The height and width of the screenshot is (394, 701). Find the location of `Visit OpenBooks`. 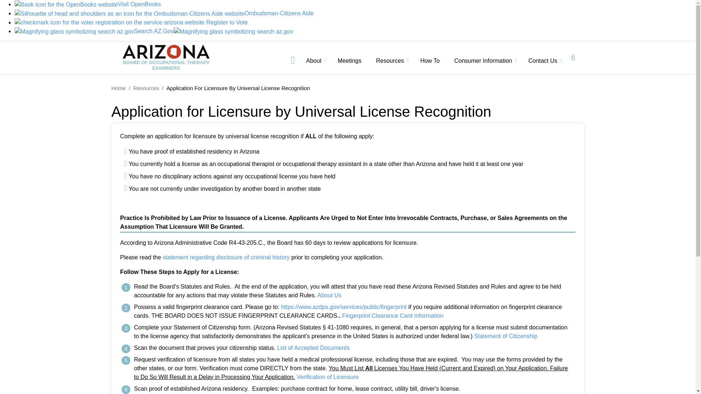

Visit OpenBooks is located at coordinates (88, 4).